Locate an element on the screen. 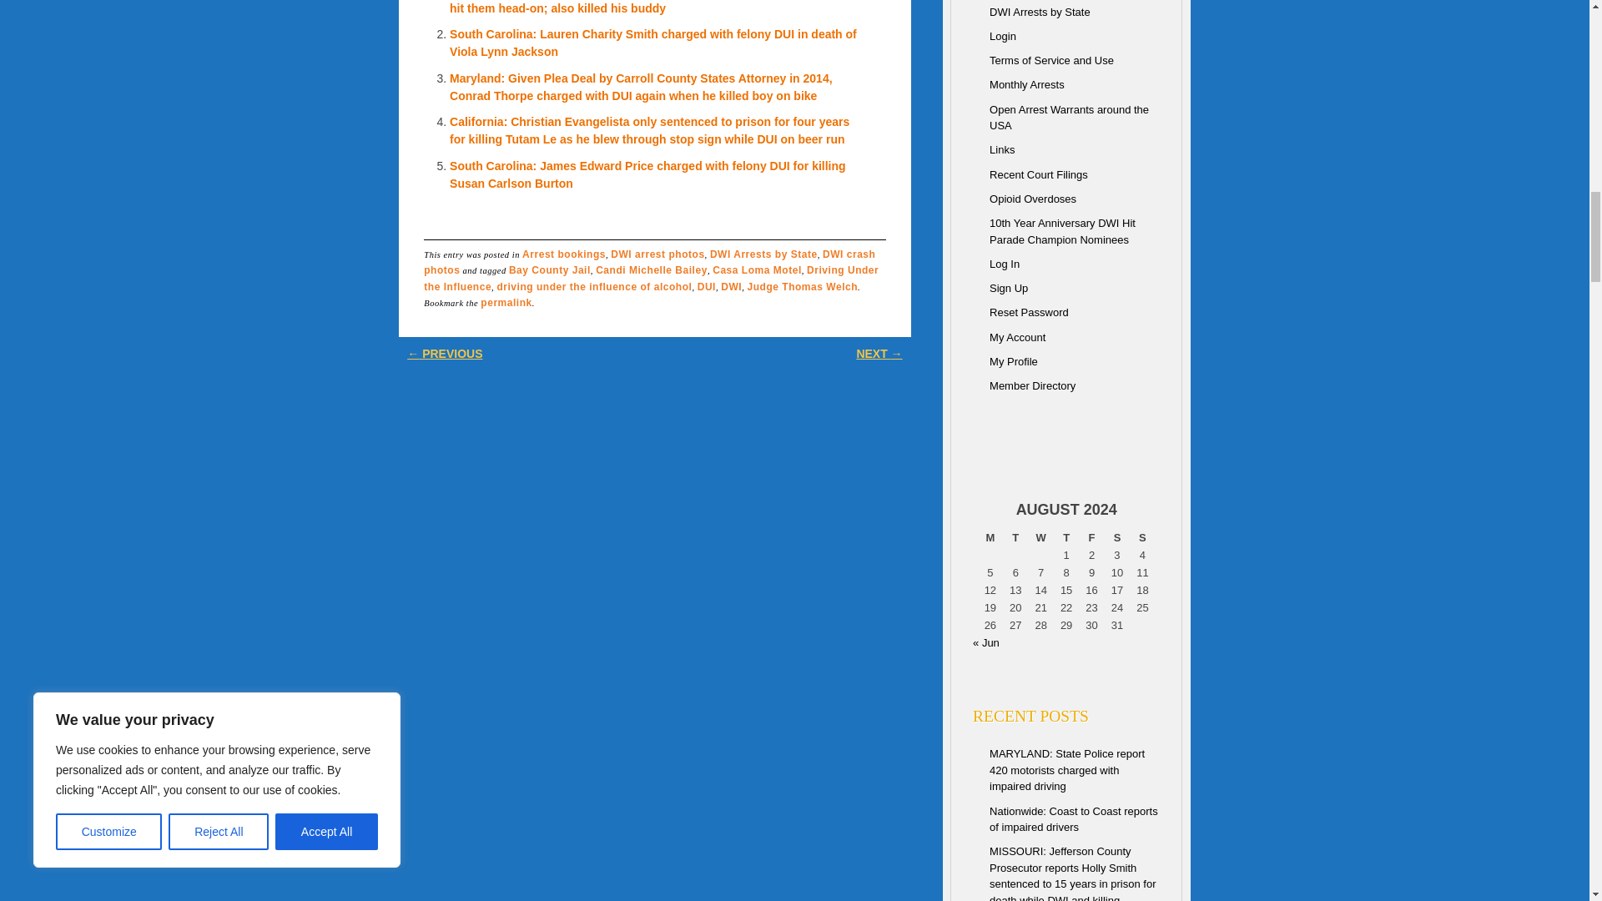 The width and height of the screenshot is (1602, 901). Thursday is located at coordinates (1066, 537).